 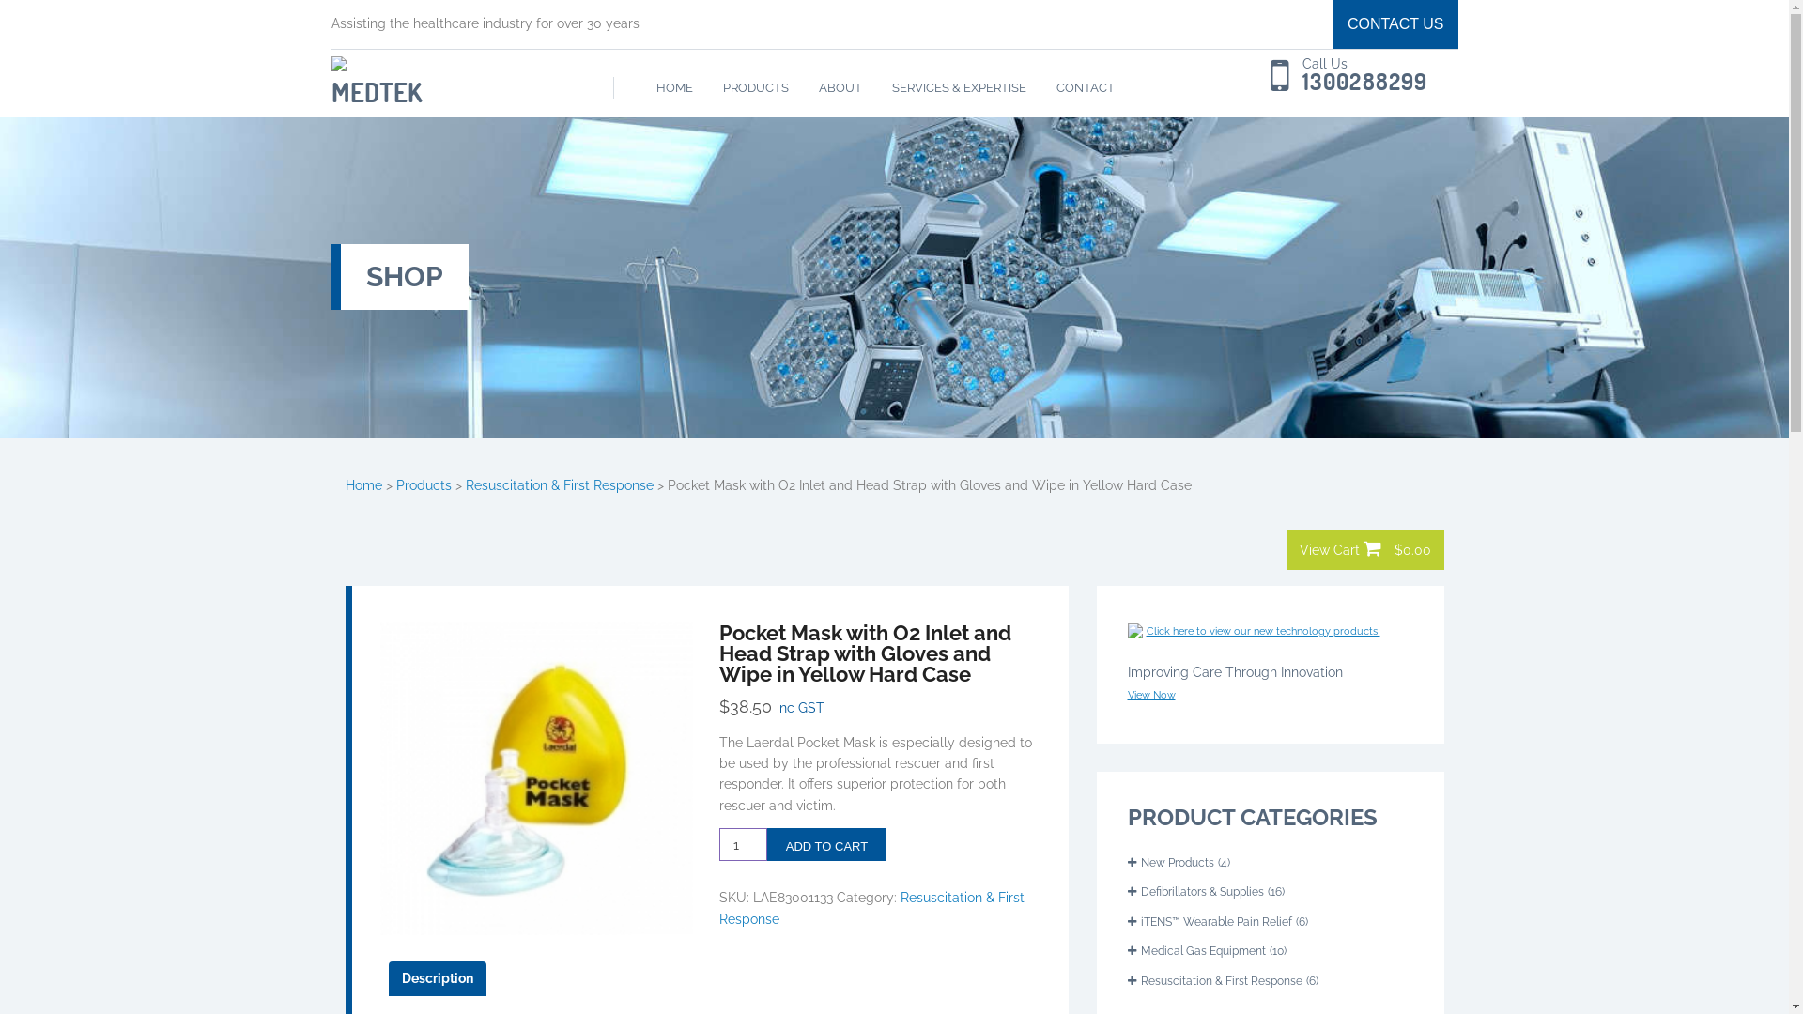 I want to click on Resuscitation & First Response, so click(x=871, y=909).